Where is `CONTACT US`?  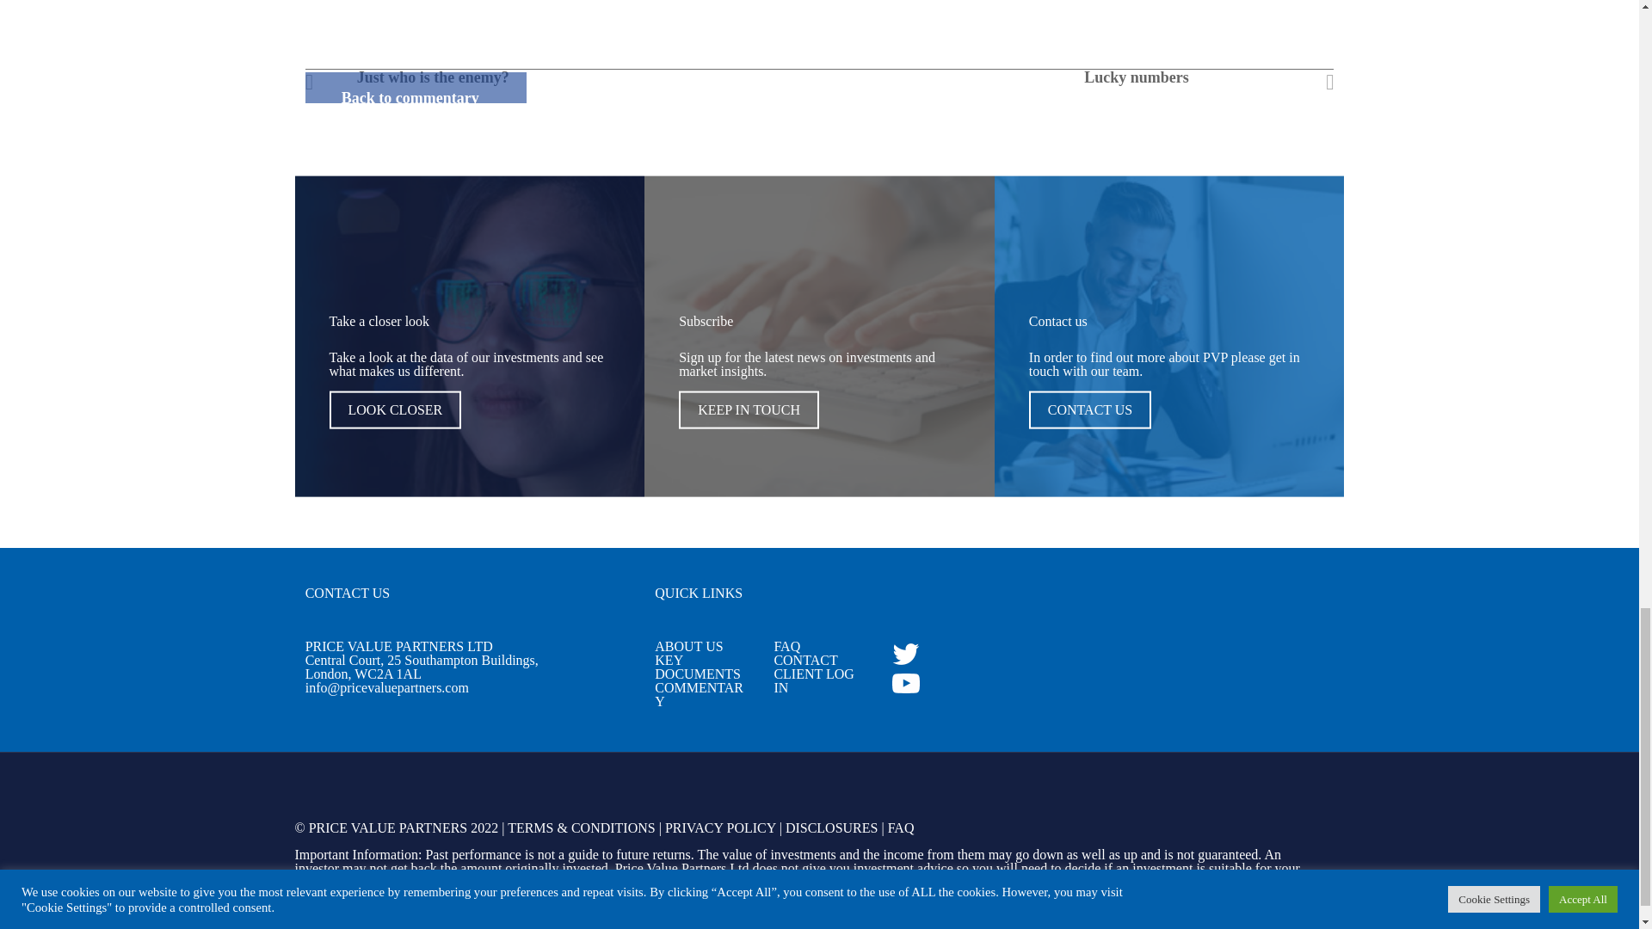 CONTACT US is located at coordinates (1090, 409).